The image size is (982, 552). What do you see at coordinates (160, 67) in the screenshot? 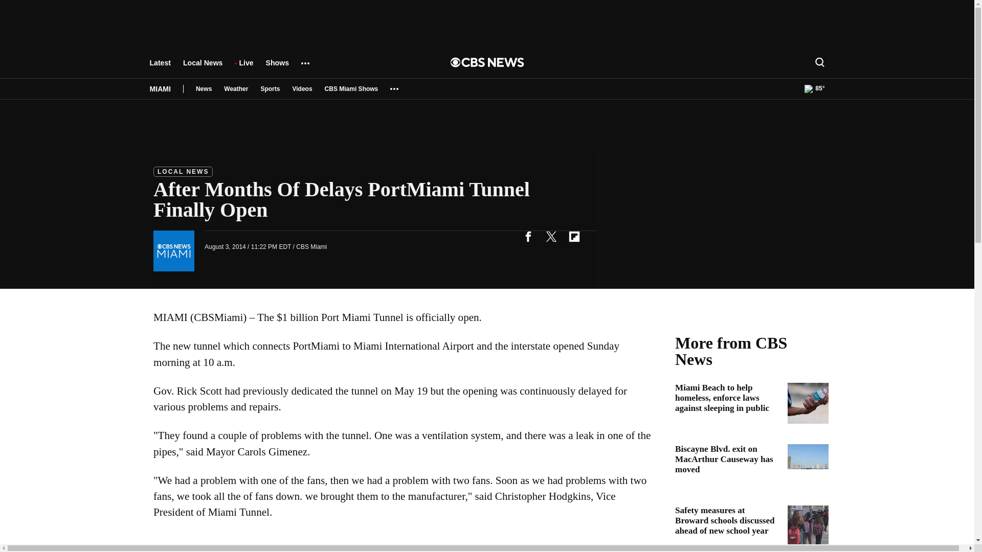
I see `Latest` at bounding box center [160, 67].